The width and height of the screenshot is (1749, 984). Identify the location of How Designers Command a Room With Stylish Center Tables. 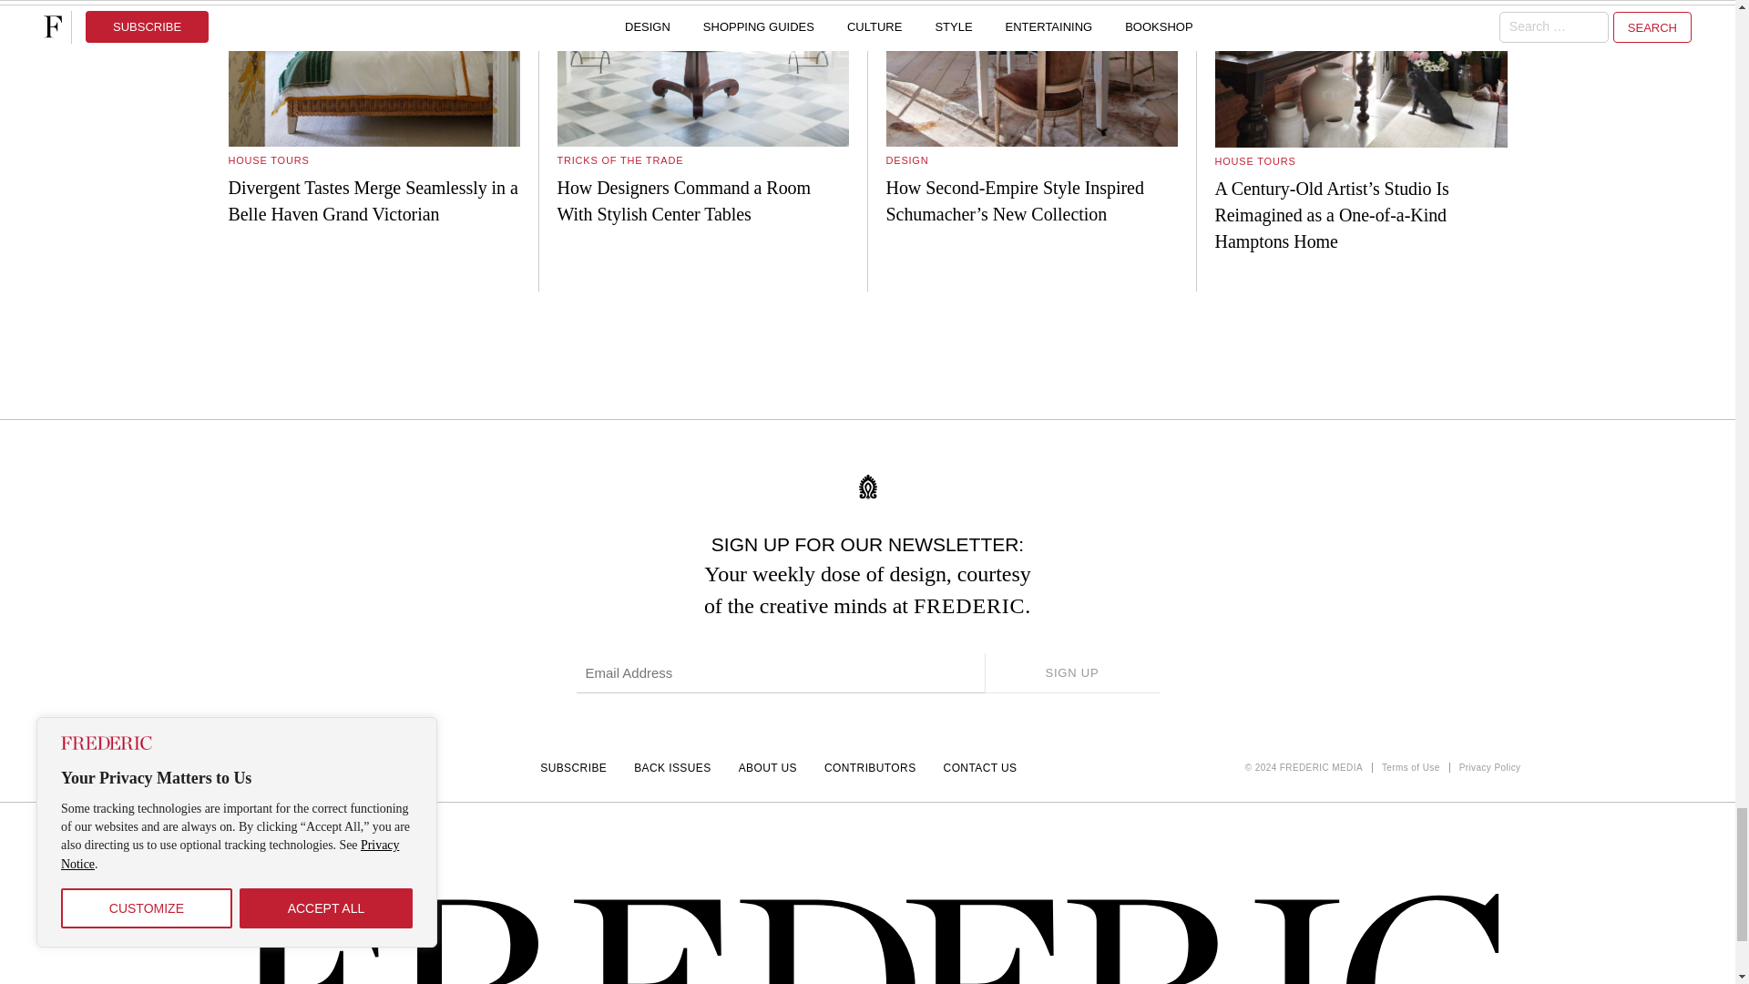
(703, 113).